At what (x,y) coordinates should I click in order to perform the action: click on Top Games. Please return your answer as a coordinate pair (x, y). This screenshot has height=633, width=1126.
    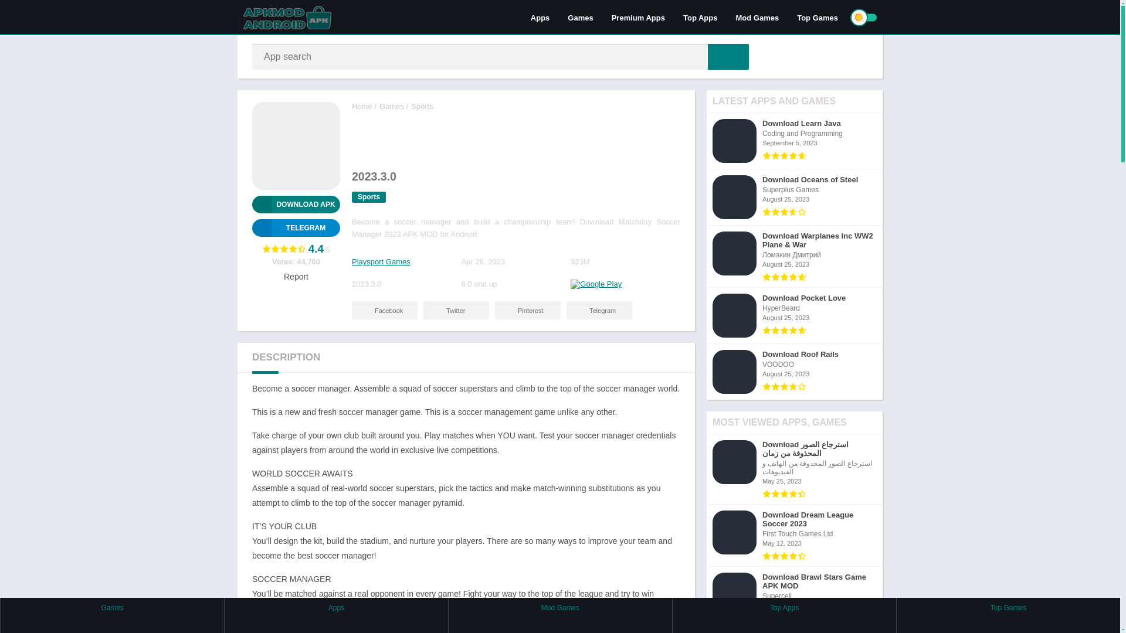
    Looking at the image, I should click on (818, 17).